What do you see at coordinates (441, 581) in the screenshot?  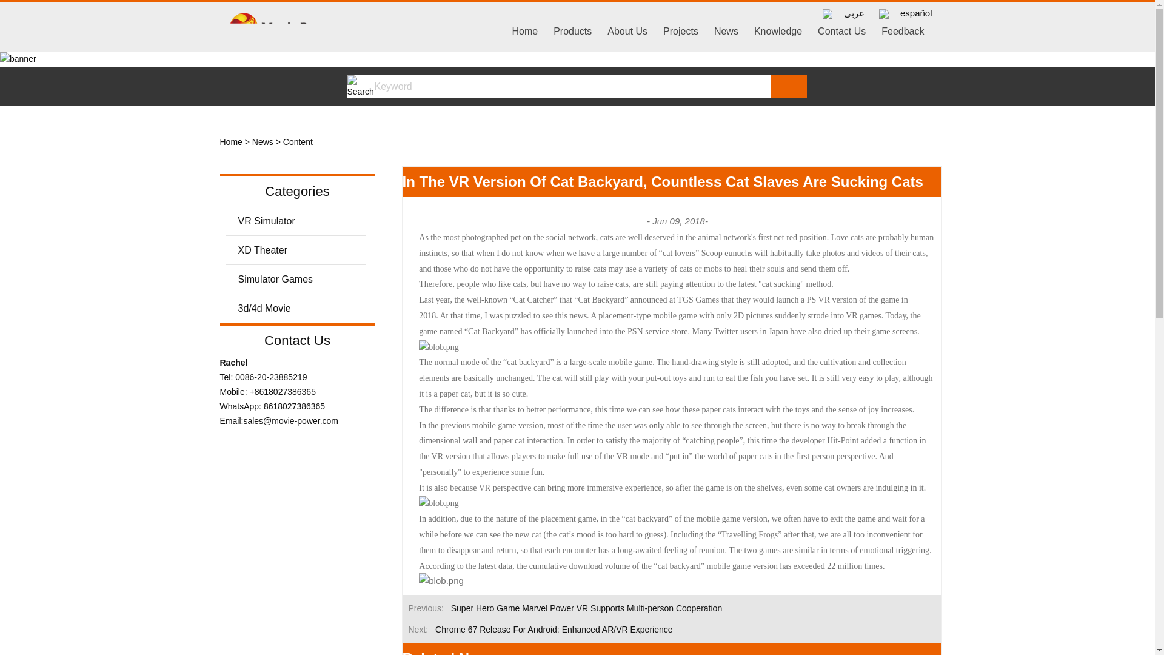 I see `blob.png` at bounding box center [441, 581].